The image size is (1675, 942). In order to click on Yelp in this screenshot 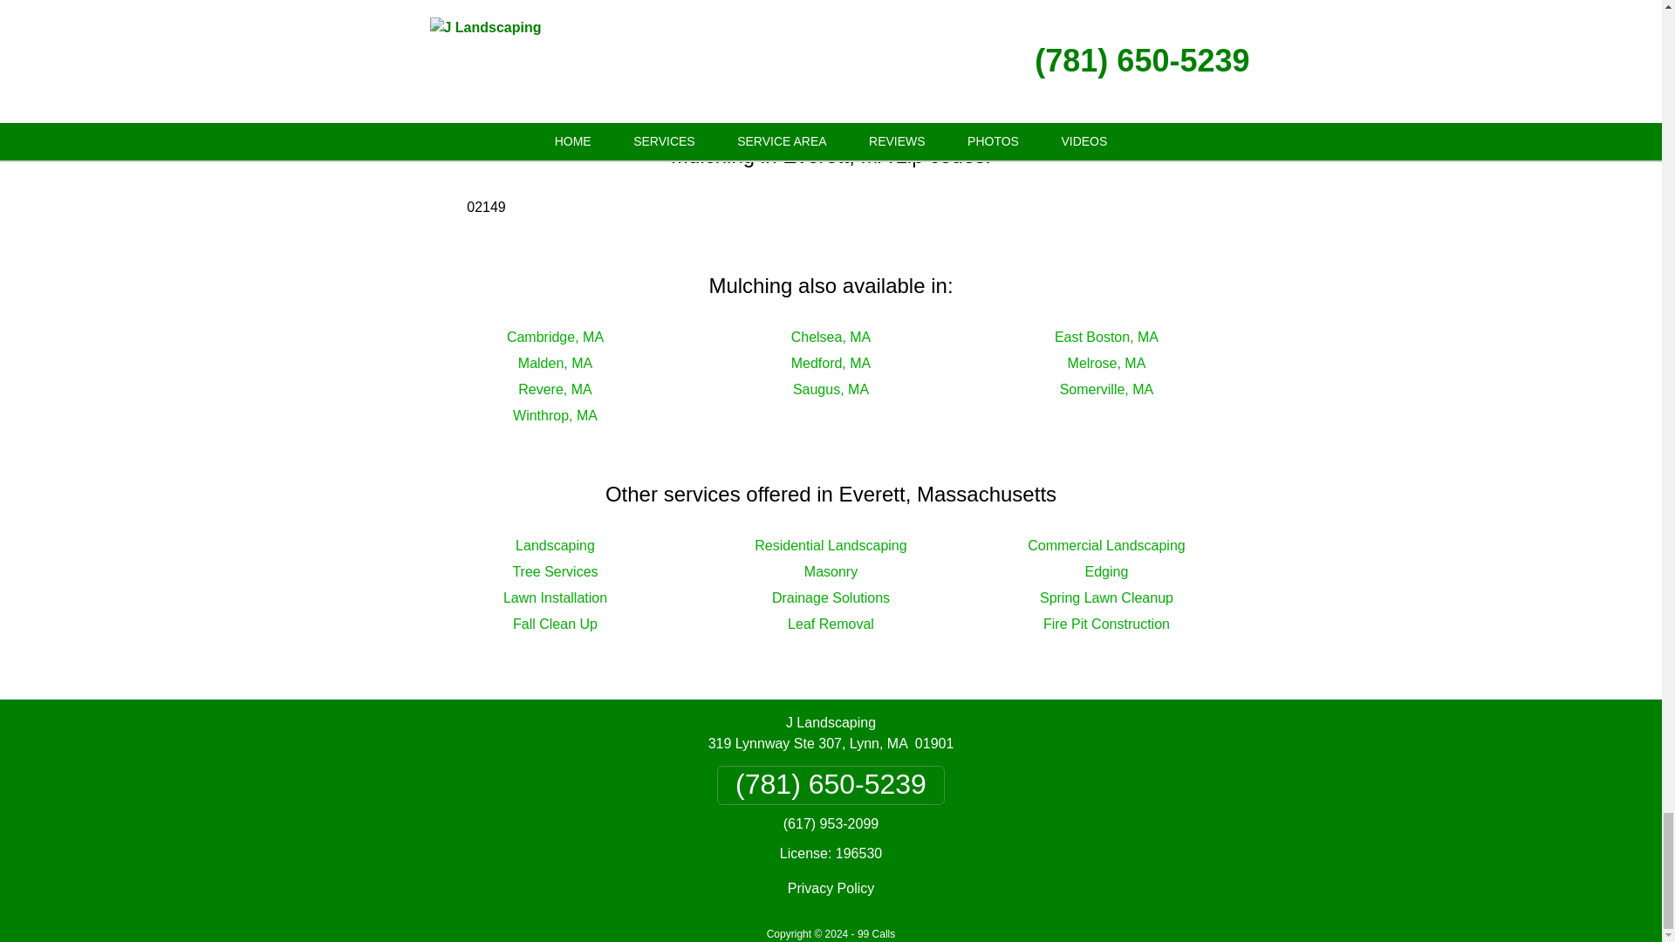, I will do `click(837, 47)`.